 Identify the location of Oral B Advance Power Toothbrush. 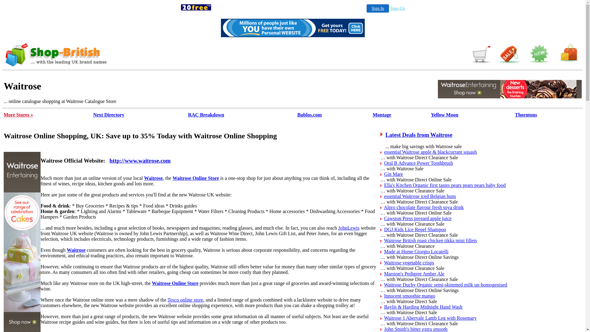
(419, 163).